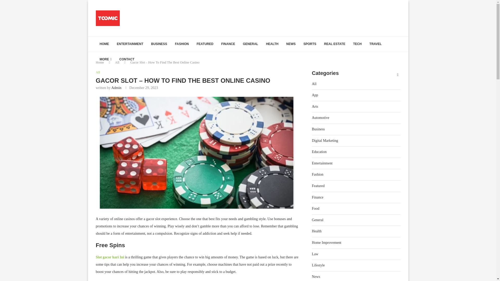  I want to click on HEALTH, so click(272, 44).